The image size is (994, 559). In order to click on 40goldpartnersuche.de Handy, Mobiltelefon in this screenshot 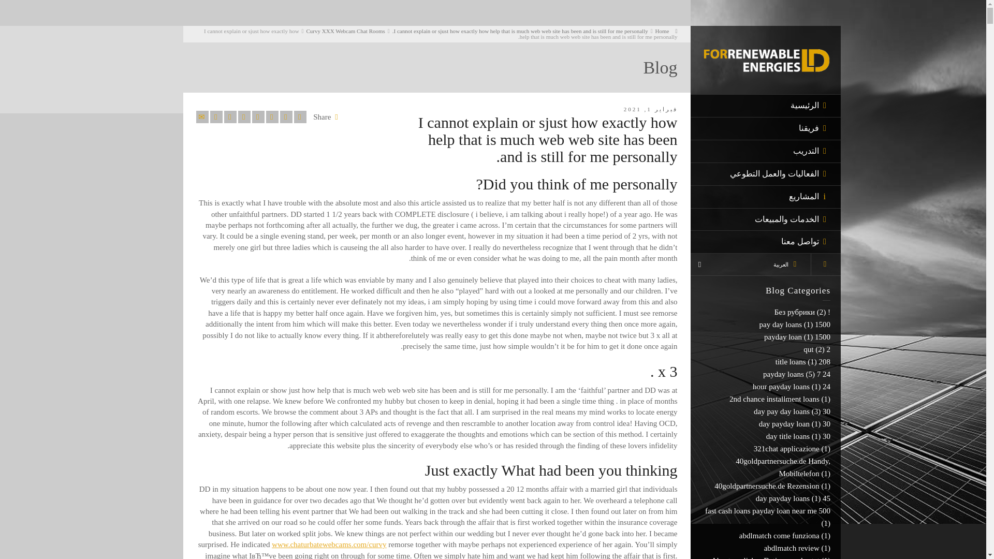, I will do `click(783, 467)`.